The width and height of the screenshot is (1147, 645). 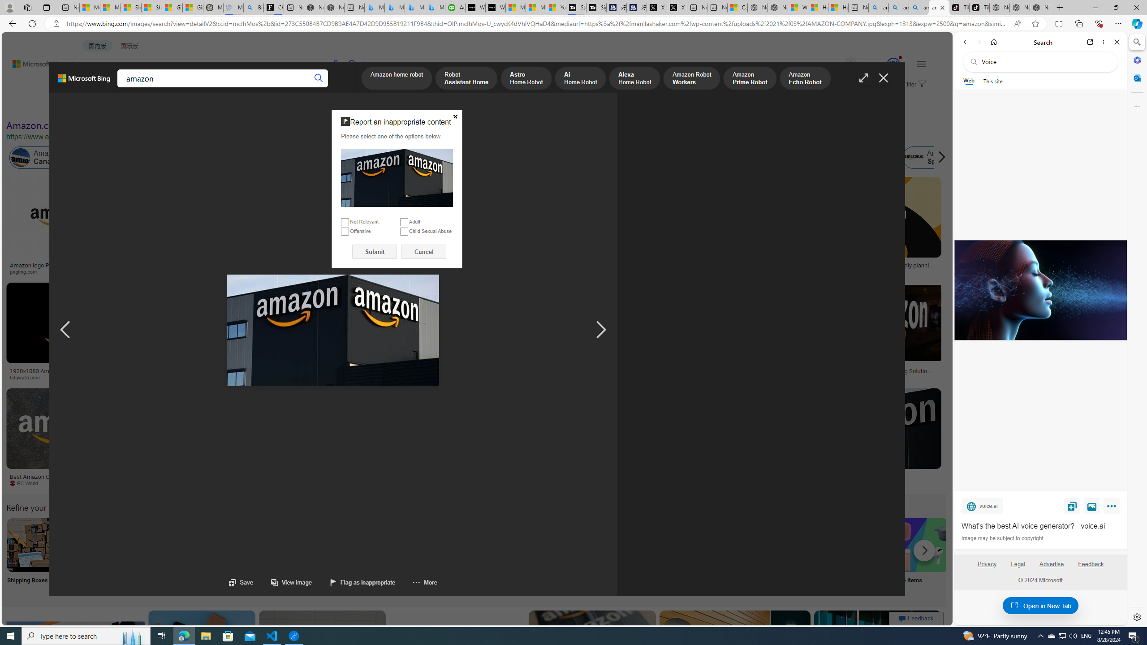 I want to click on Log into My Account, so click(x=211, y=556).